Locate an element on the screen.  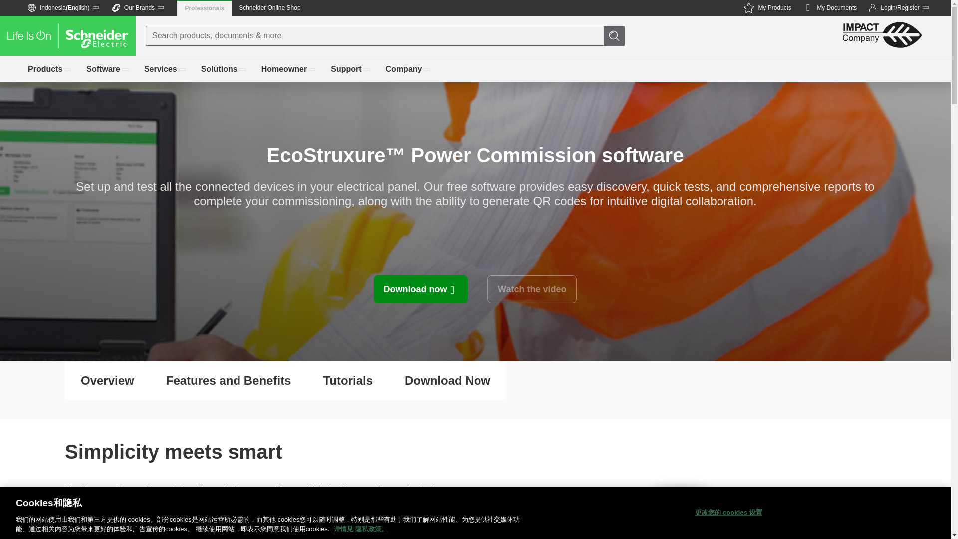
SE logo LIO white header is located at coordinates (68, 36).